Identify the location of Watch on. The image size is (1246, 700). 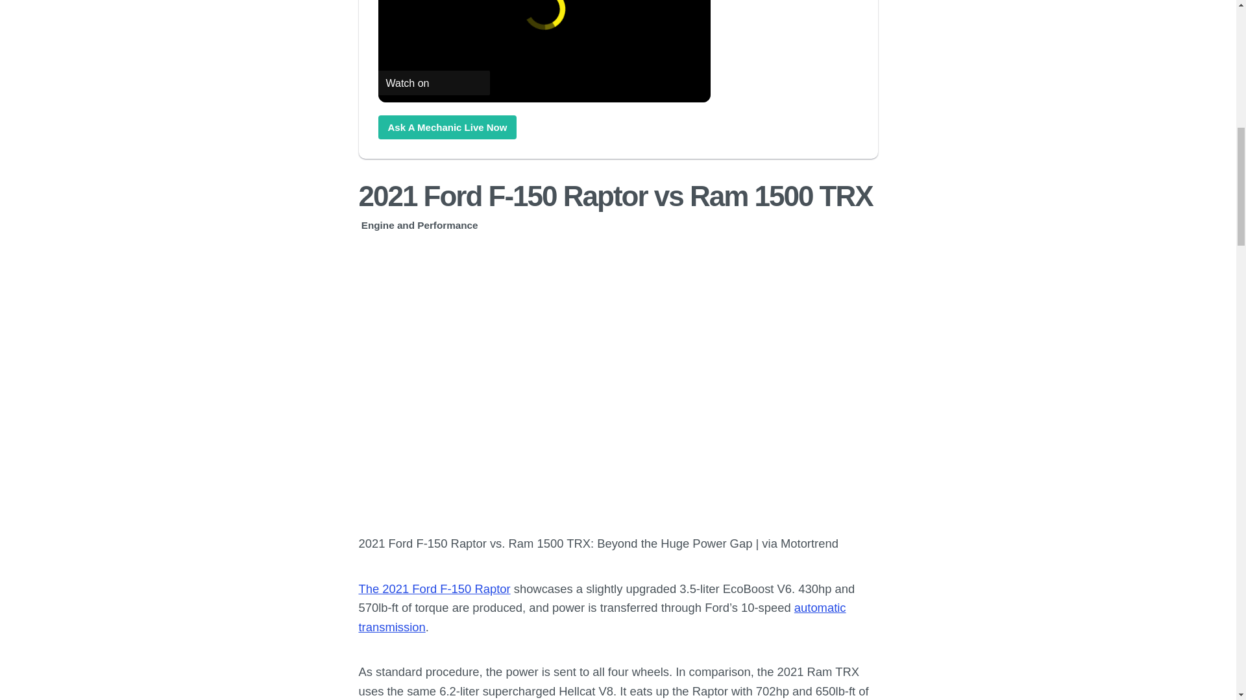
(434, 83).